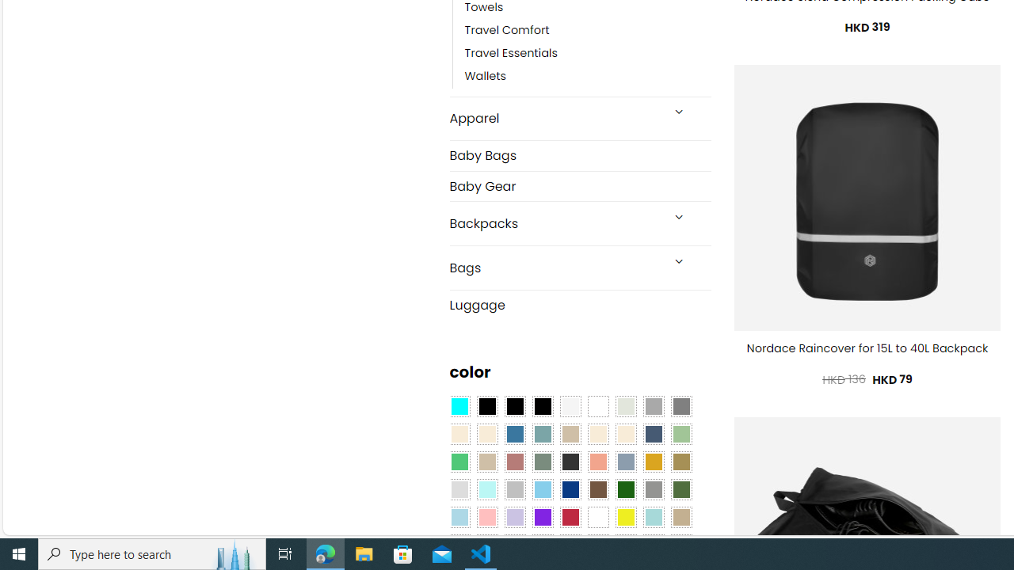  What do you see at coordinates (580, 155) in the screenshot?
I see `Baby Bags` at bounding box center [580, 155].